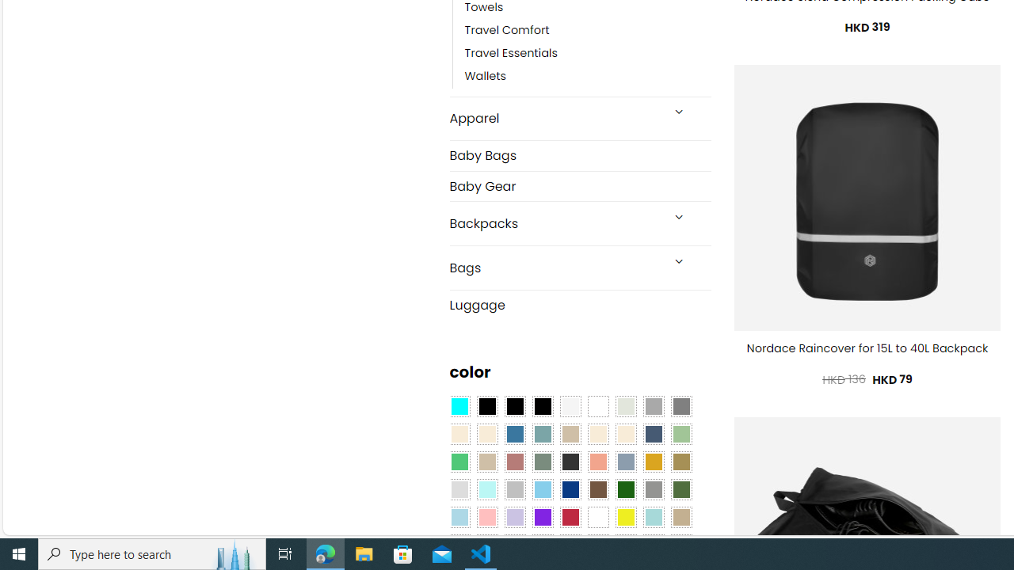  What do you see at coordinates (580, 155) in the screenshot?
I see `Baby Bags` at bounding box center [580, 155].